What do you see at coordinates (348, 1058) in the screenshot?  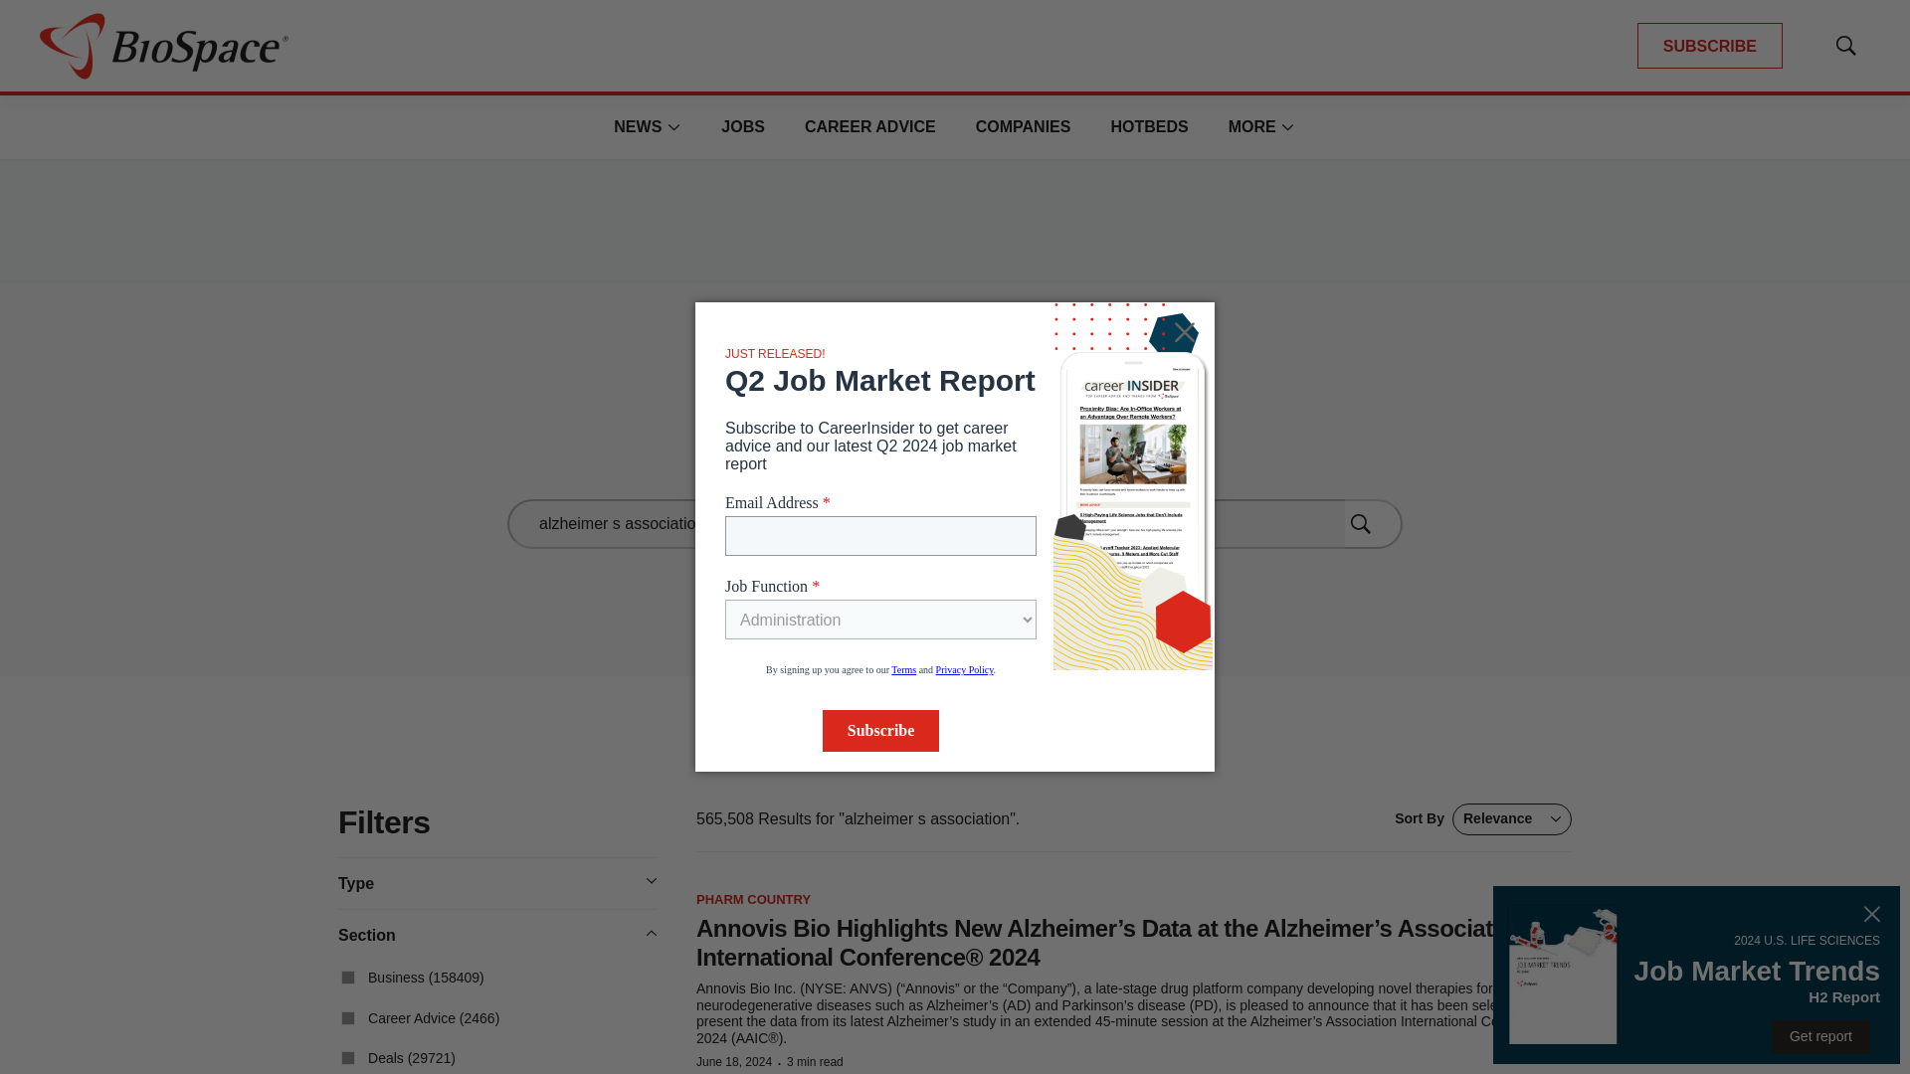 I see `0000018f-a6fb-d495-abcf-a6ff61a60001` at bounding box center [348, 1058].